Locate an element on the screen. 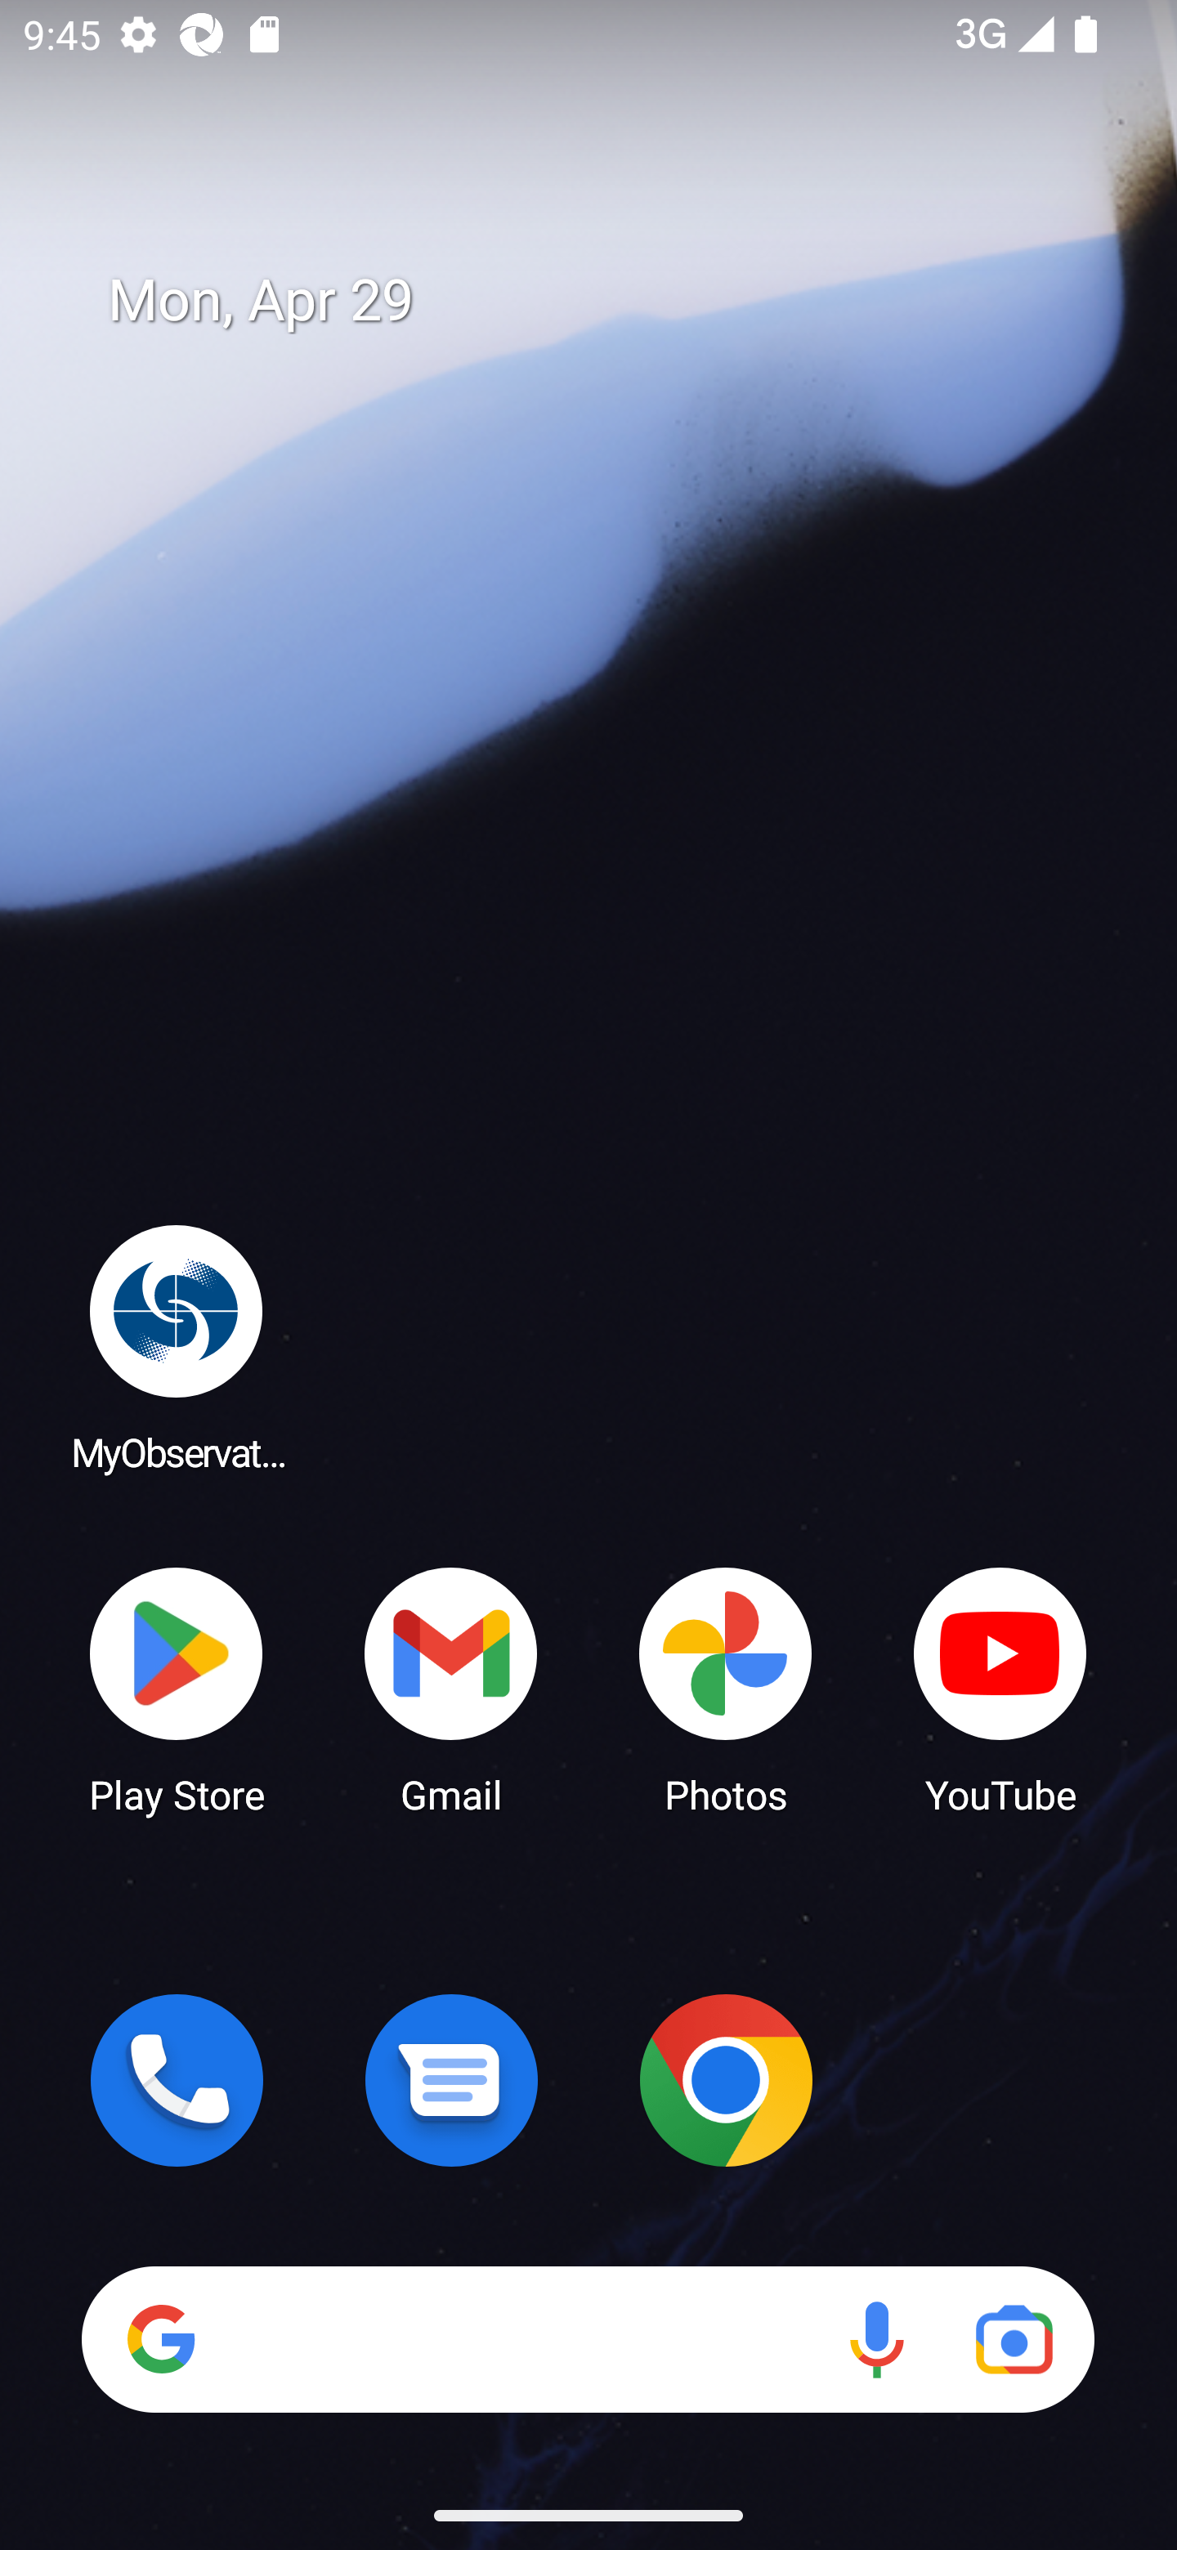 The width and height of the screenshot is (1177, 2550). Play Store is located at coordinates (177, 1689).